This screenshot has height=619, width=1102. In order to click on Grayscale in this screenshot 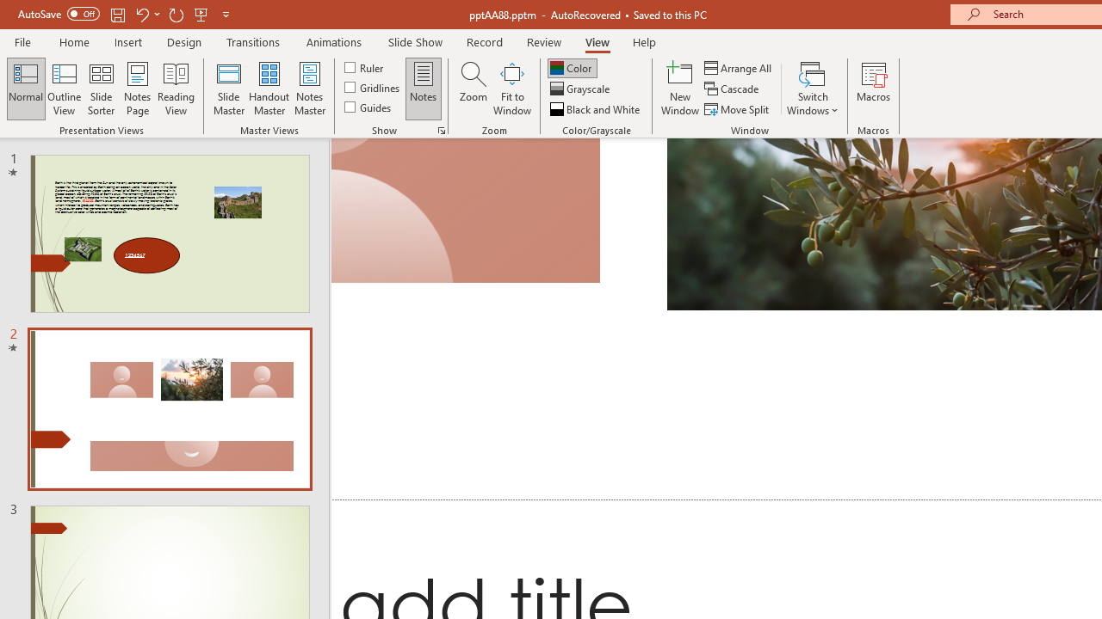, I will do `click(582, 89)`.